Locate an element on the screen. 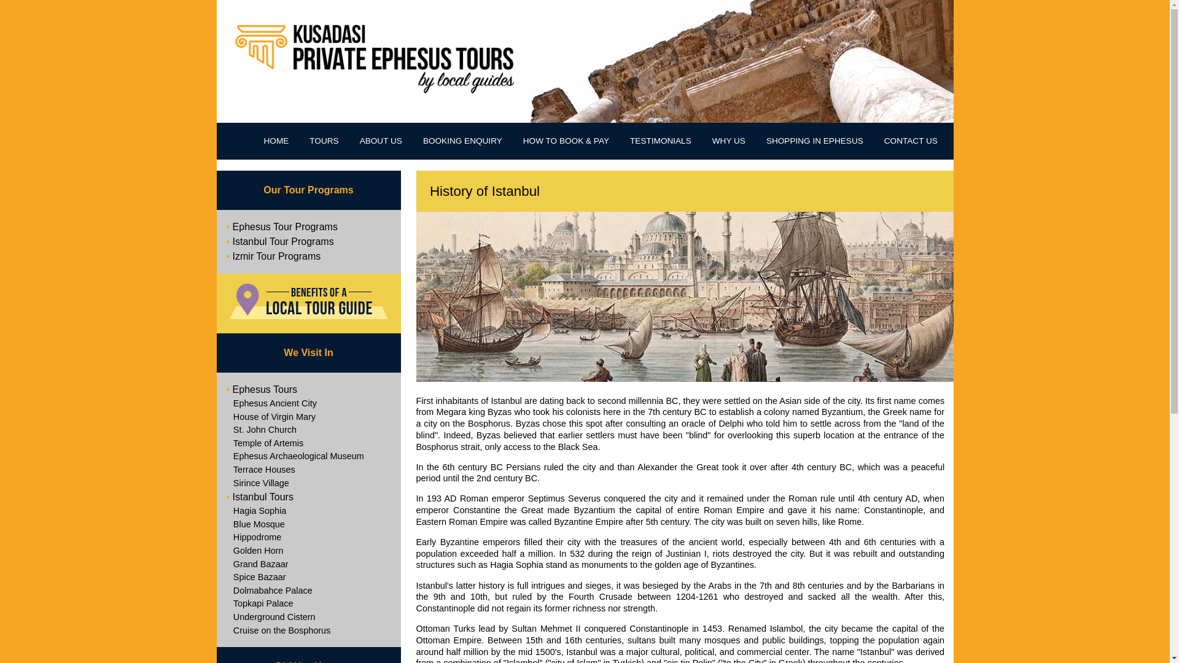 The height and width of the screenshot is (663, 1179). Spice Bazaar is located at coordinates (308, 577).